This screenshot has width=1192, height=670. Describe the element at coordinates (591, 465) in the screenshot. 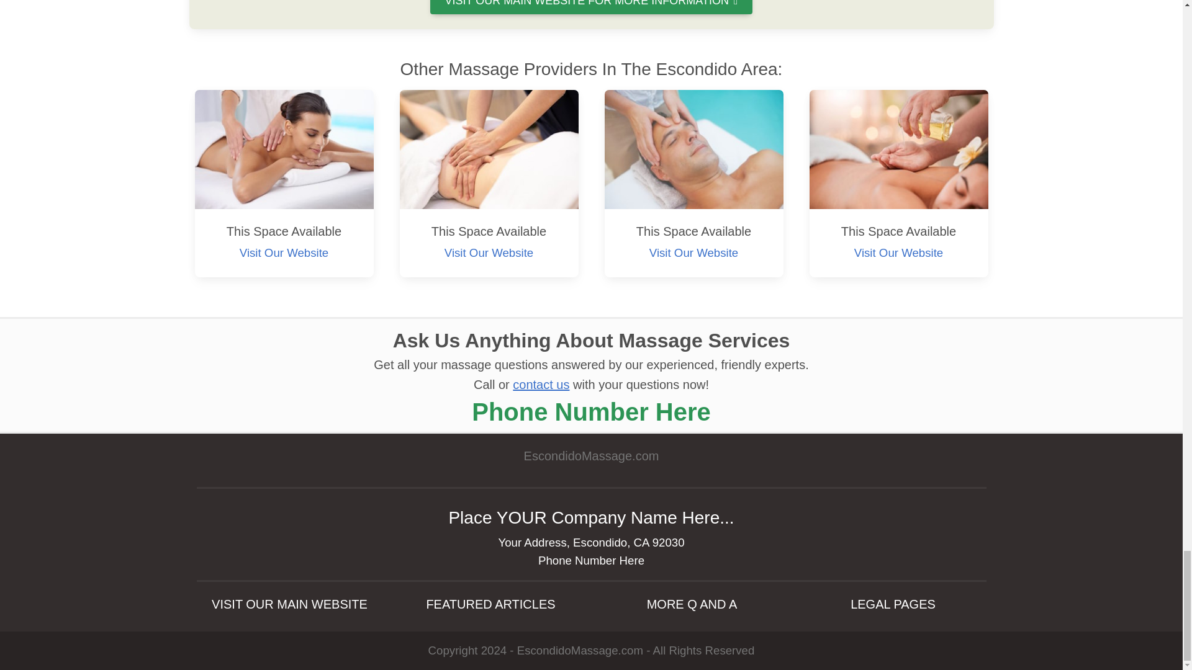

I see `EscondidoMassage.com` at that location.